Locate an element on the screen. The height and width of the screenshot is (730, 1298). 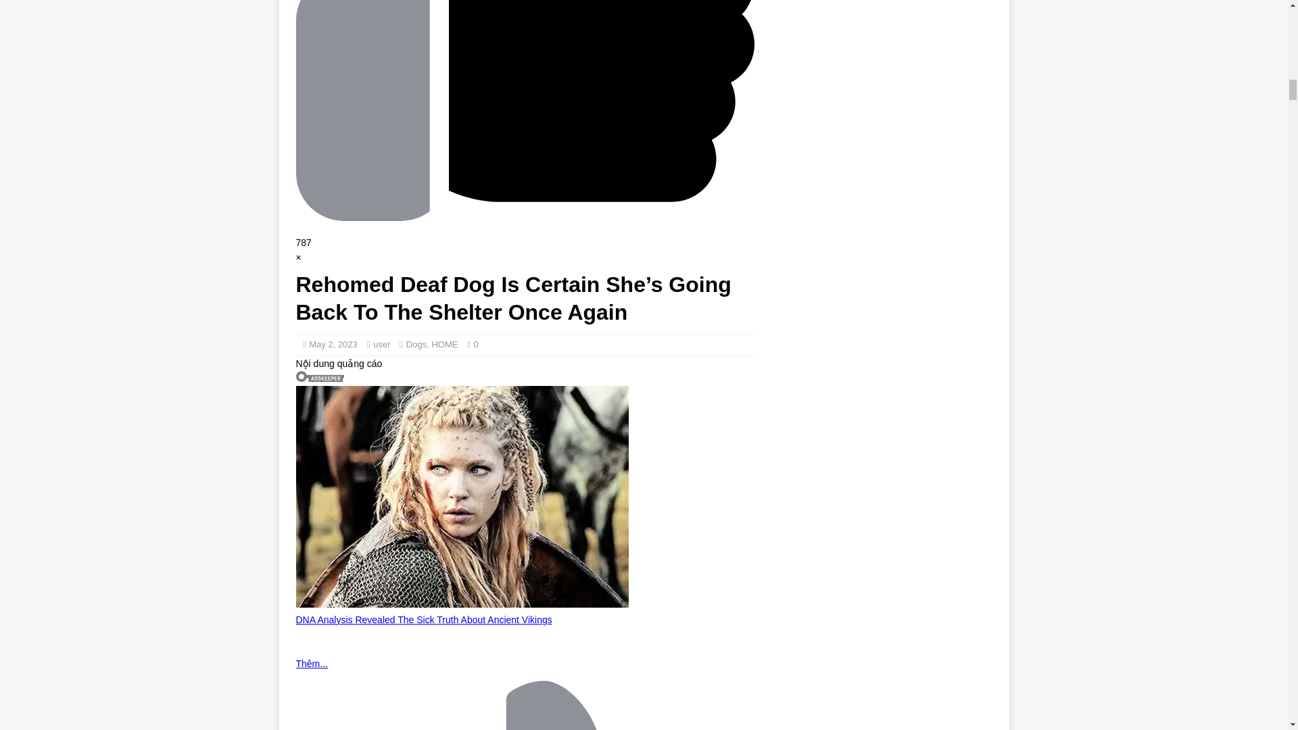
Dogs is located at coordinates (416, 345).